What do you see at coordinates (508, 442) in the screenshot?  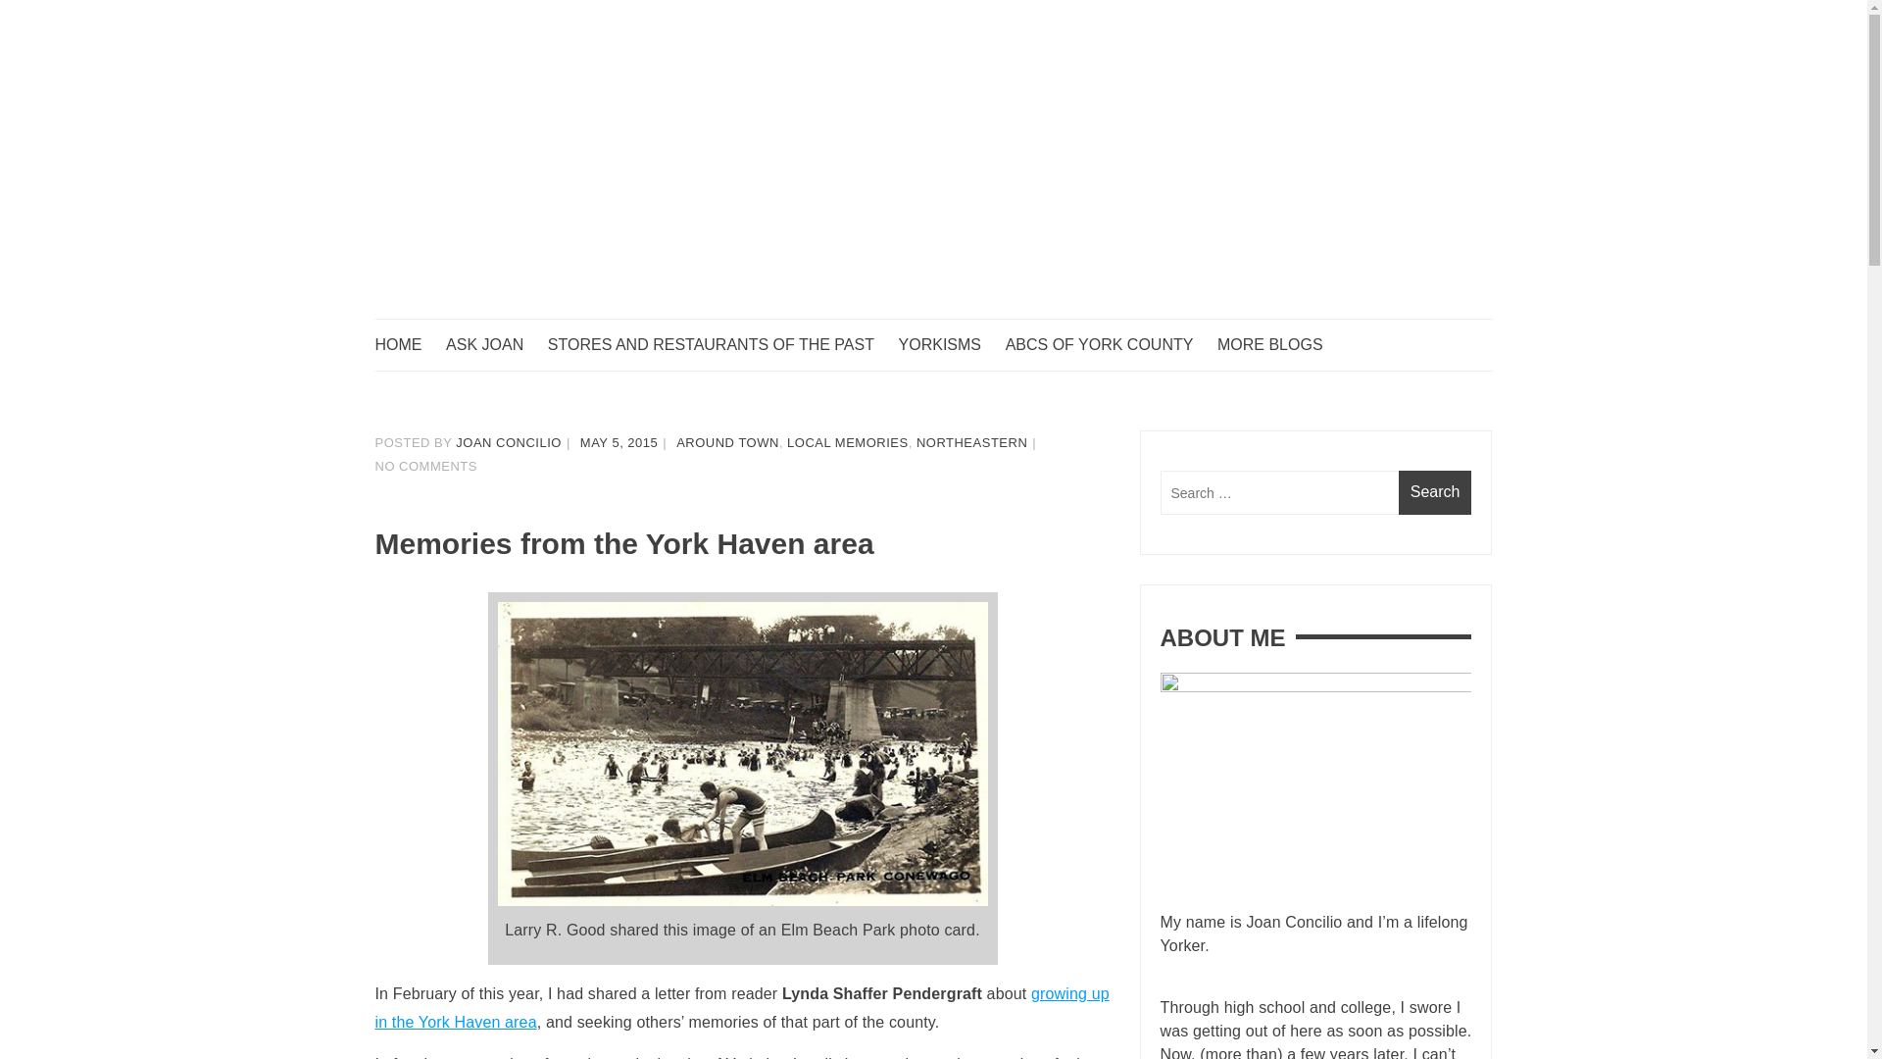 I see `JOAN CONCILIO` at bounding box center [508, 442].